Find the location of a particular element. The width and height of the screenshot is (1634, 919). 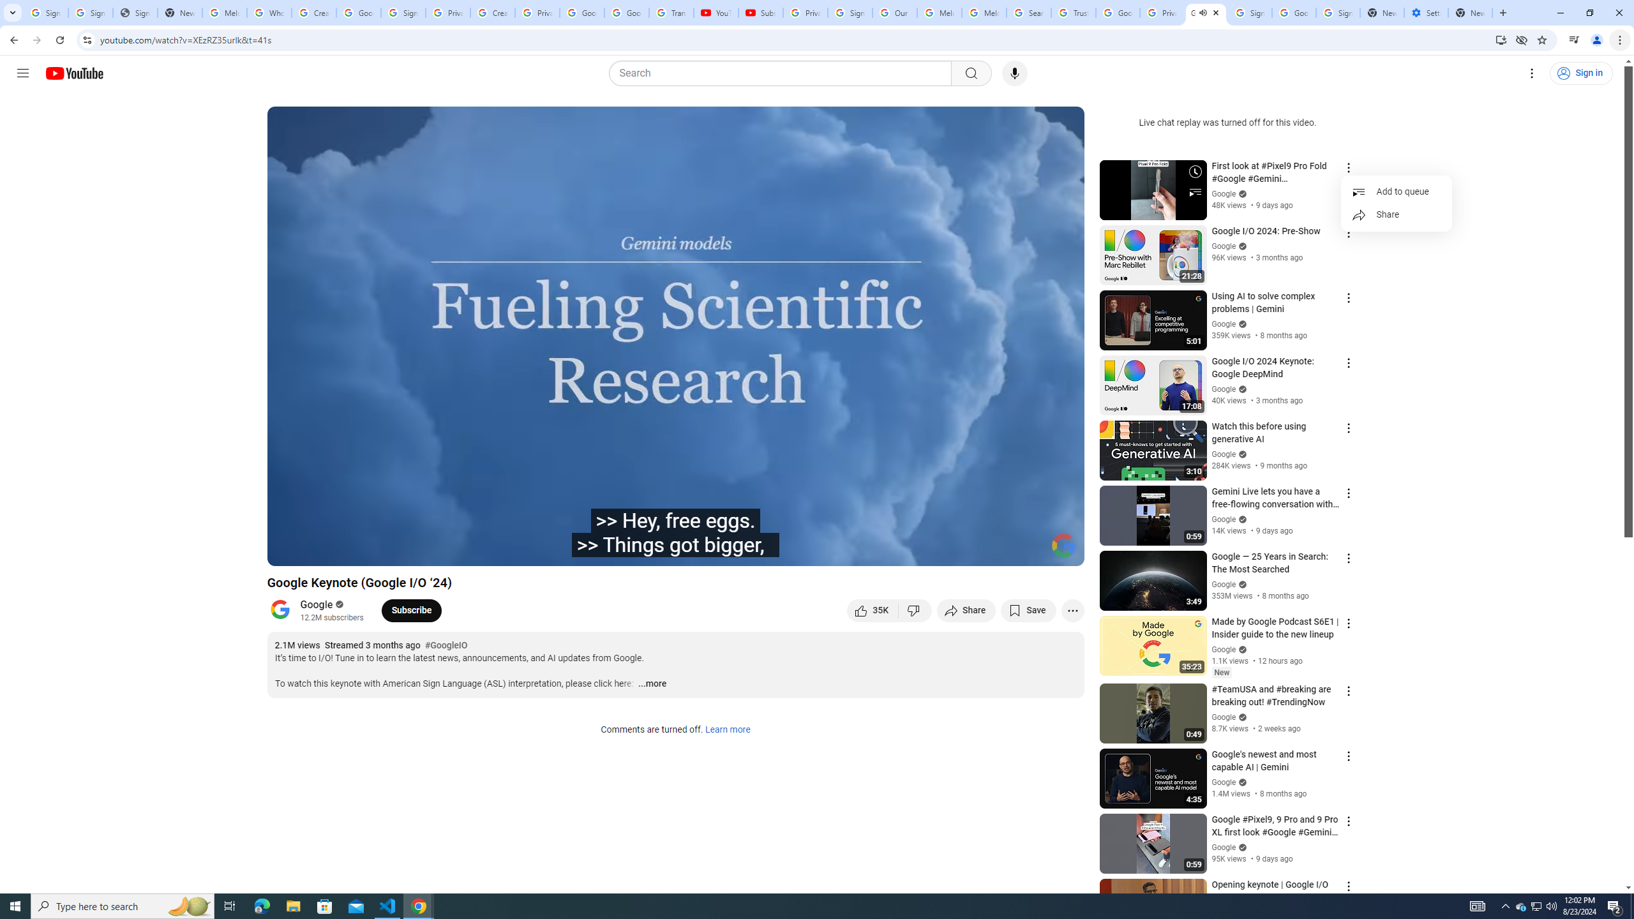

More actions is located at coordinates (1072, 610).